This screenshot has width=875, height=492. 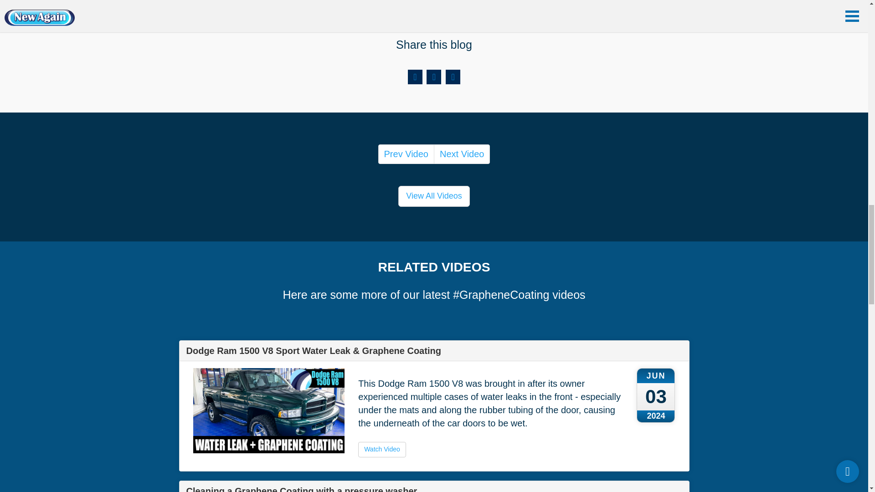 I want to click on Facebook, so click(x=415, y=77).